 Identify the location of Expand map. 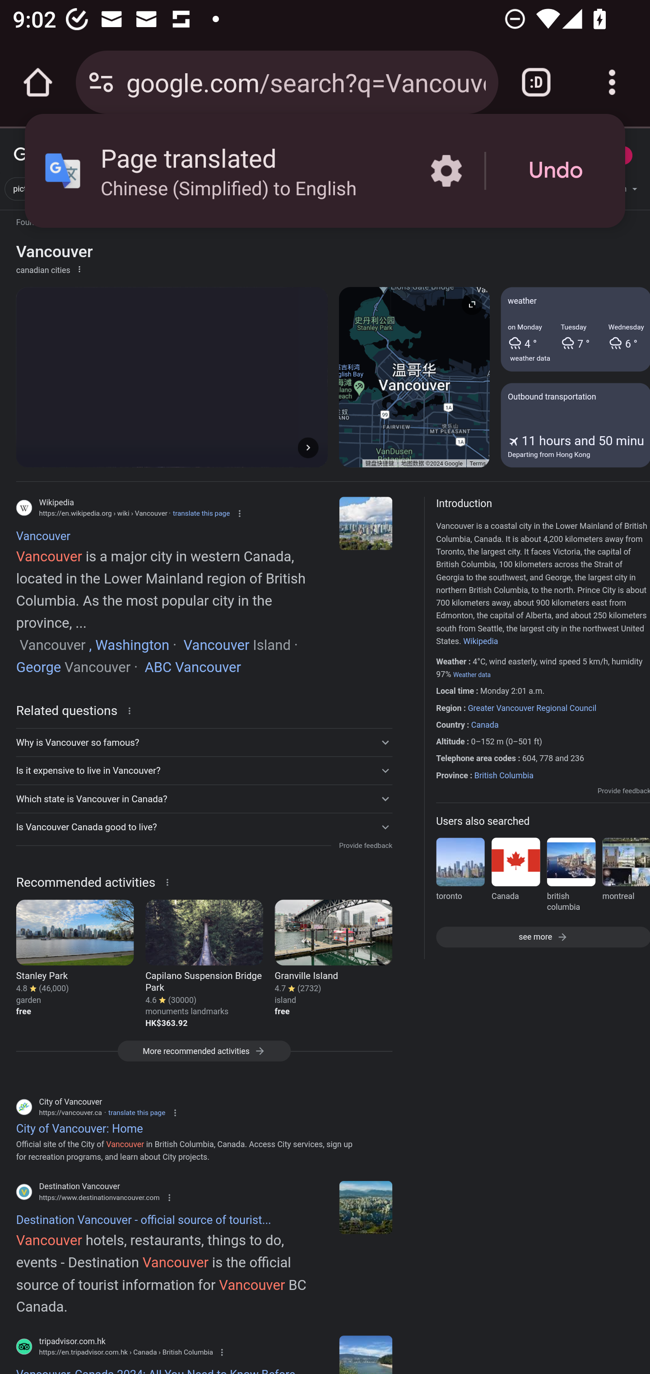
(472, 304).